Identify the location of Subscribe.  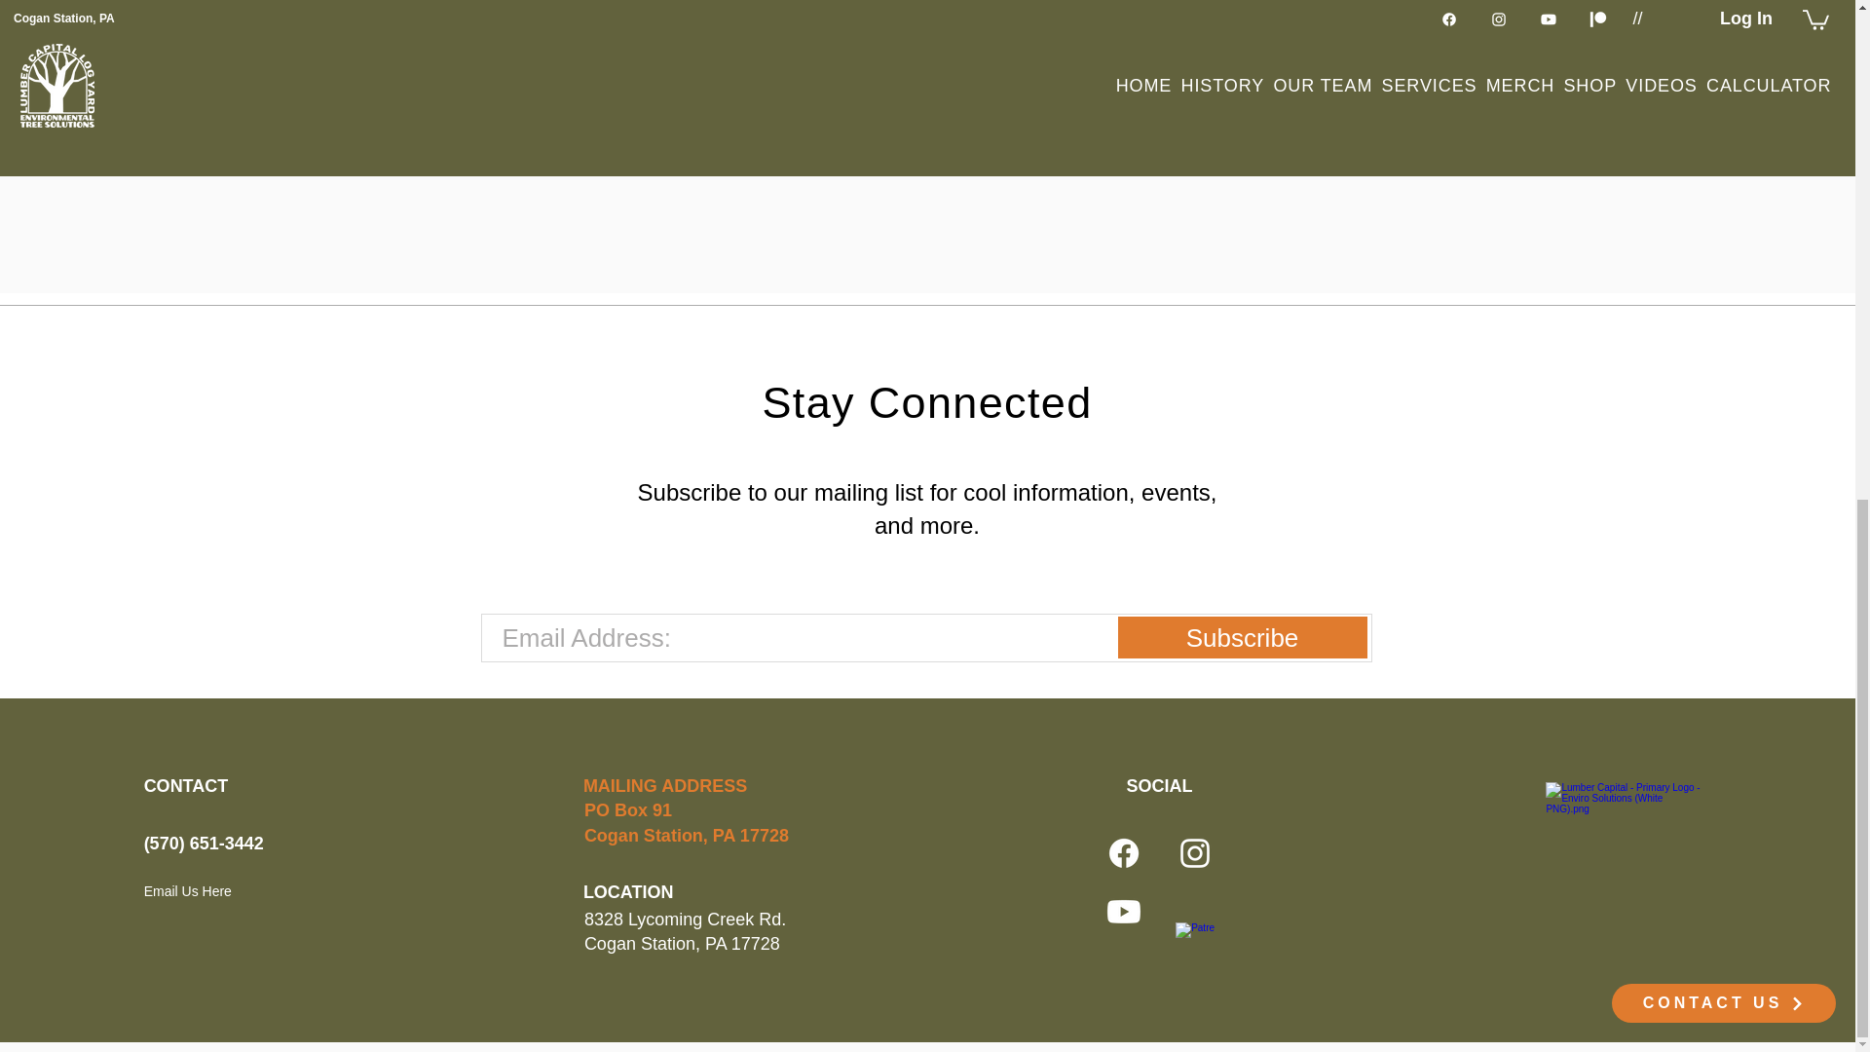
(1243, 637).